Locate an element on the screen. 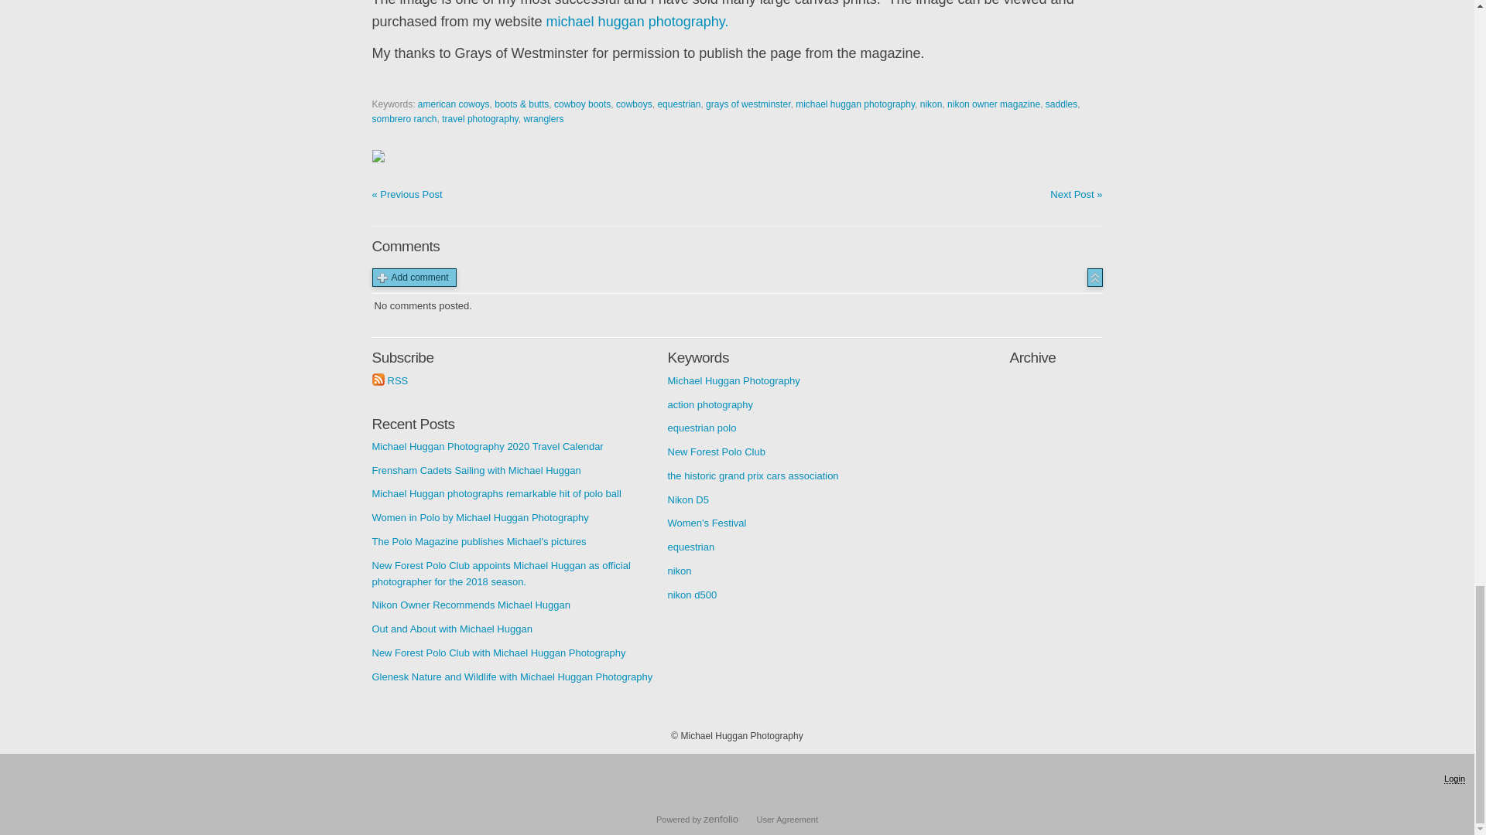  cowboy boots is located at coordinates (582, 104).